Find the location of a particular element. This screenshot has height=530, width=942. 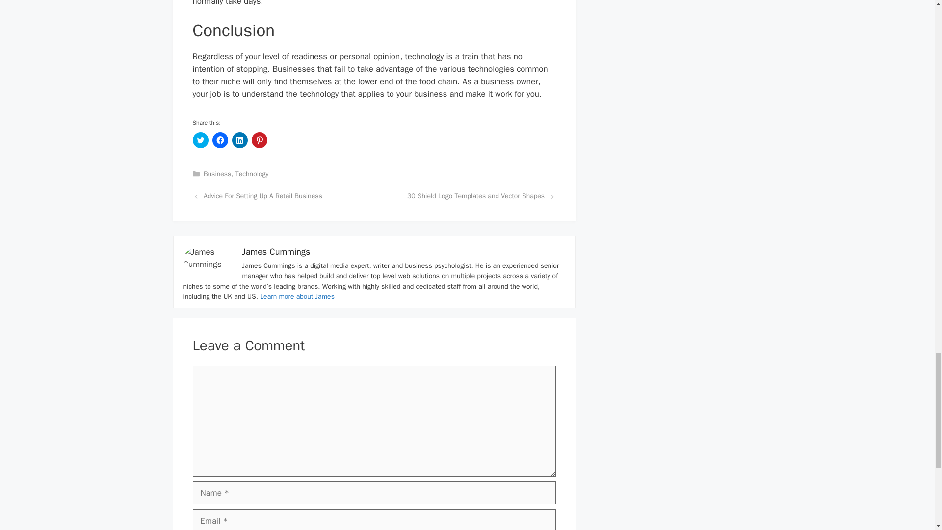

Advice For Setting Up A Retail Business is located at coordinates (262, 196).